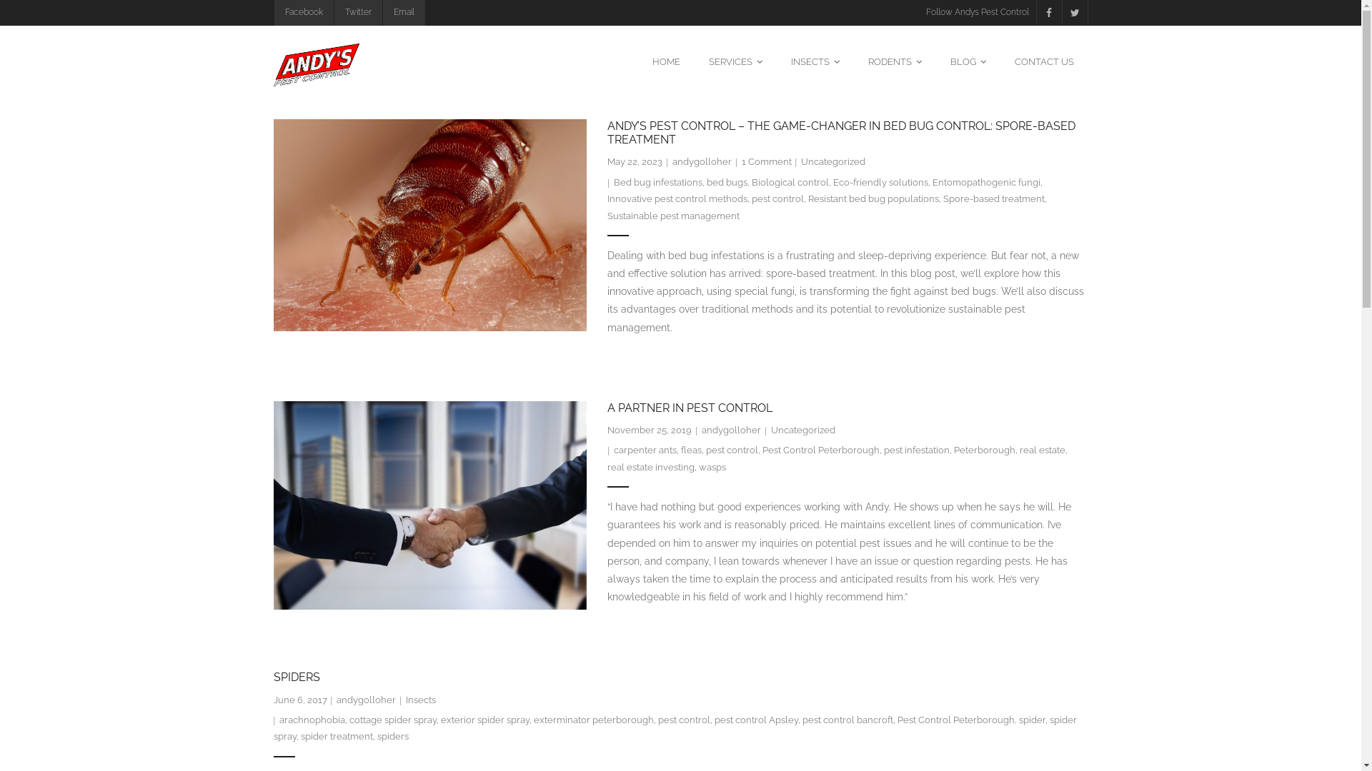 The height and width of the screenshot is (771, 1372). What do you see at coordinates (677, 198) in the screenshot?
I see `Innovative pest control methods` at bounding box center [677, 198].